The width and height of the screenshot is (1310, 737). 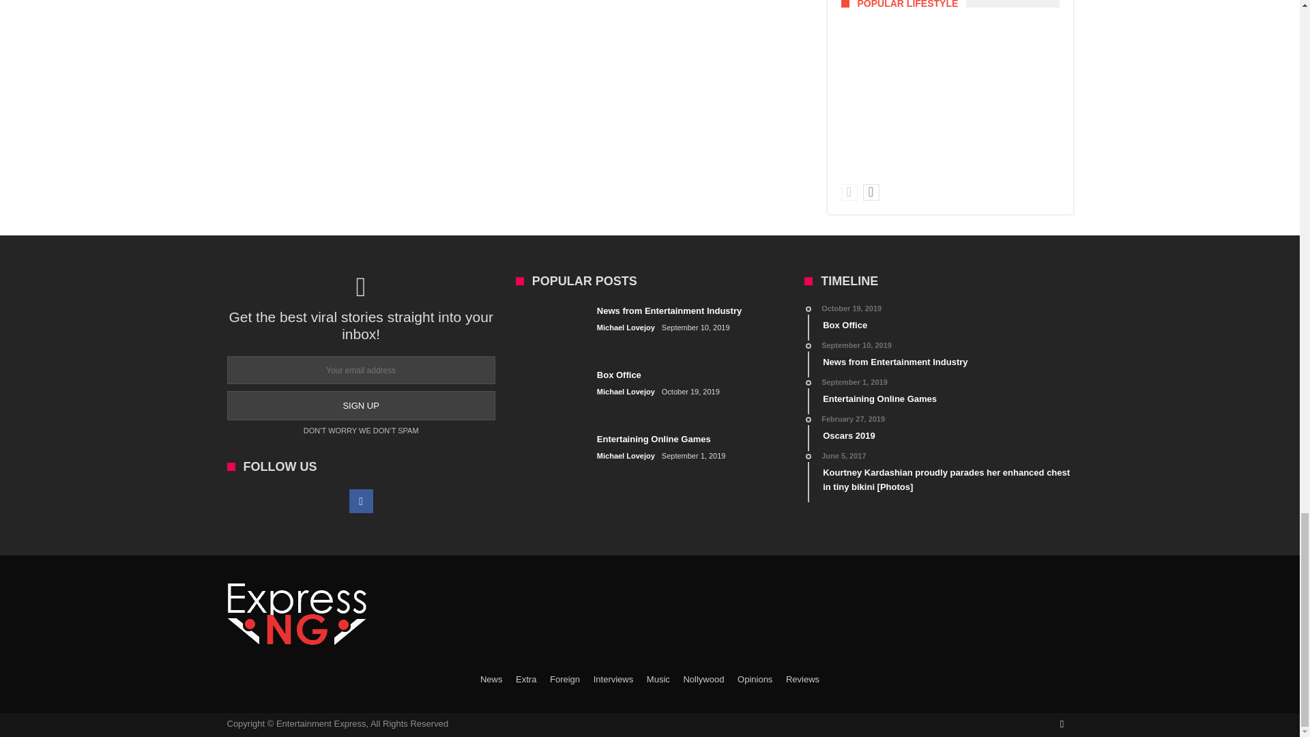 What do you see at coordinates (362, 502) in the screenshot?
I see `Facebook` at bounding box center [362, 502].